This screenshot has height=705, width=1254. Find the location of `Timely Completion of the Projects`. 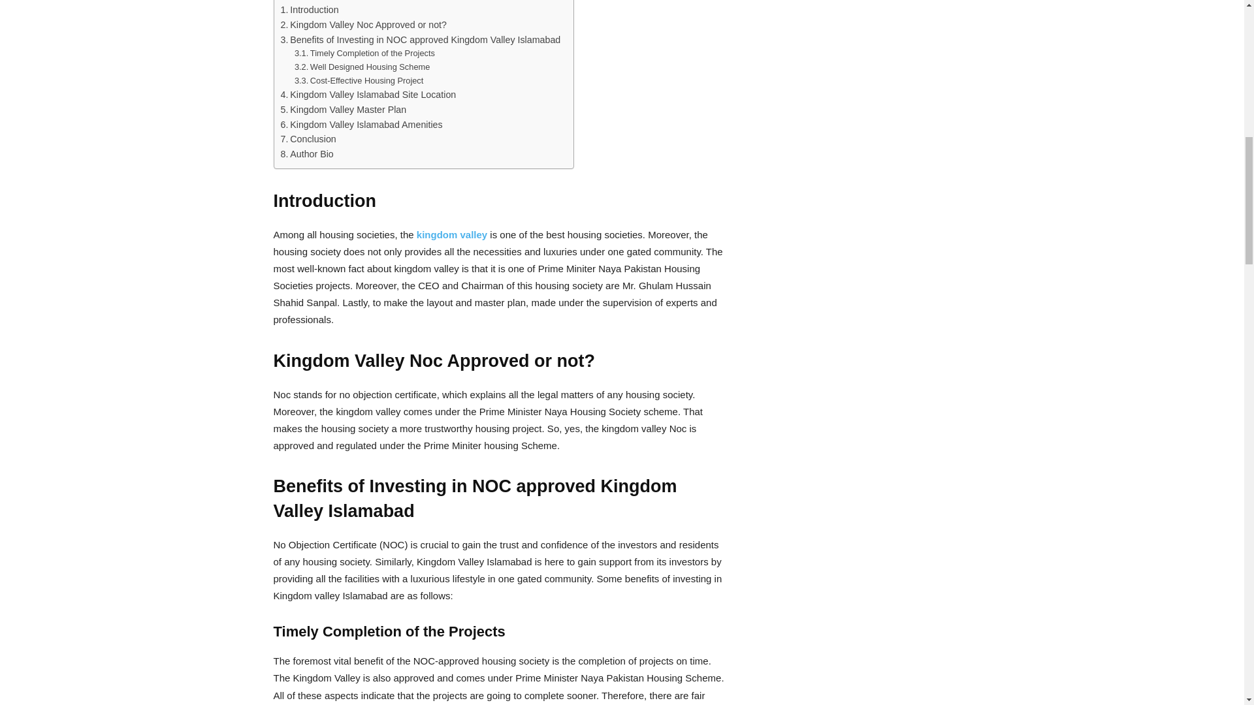

Timely Completion of the Projects is located at coordinates (364, 54).